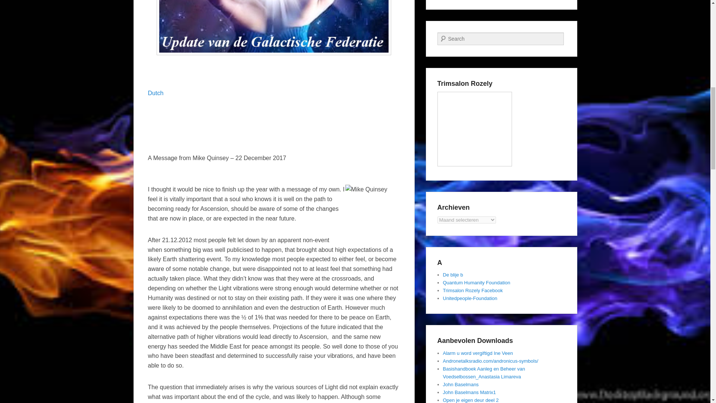 This screenshot has height=403, width=716. What do you see at coordinates (477, 282) in the screenshot?
I see `nog niet actief` at bounding box center [477, 282].